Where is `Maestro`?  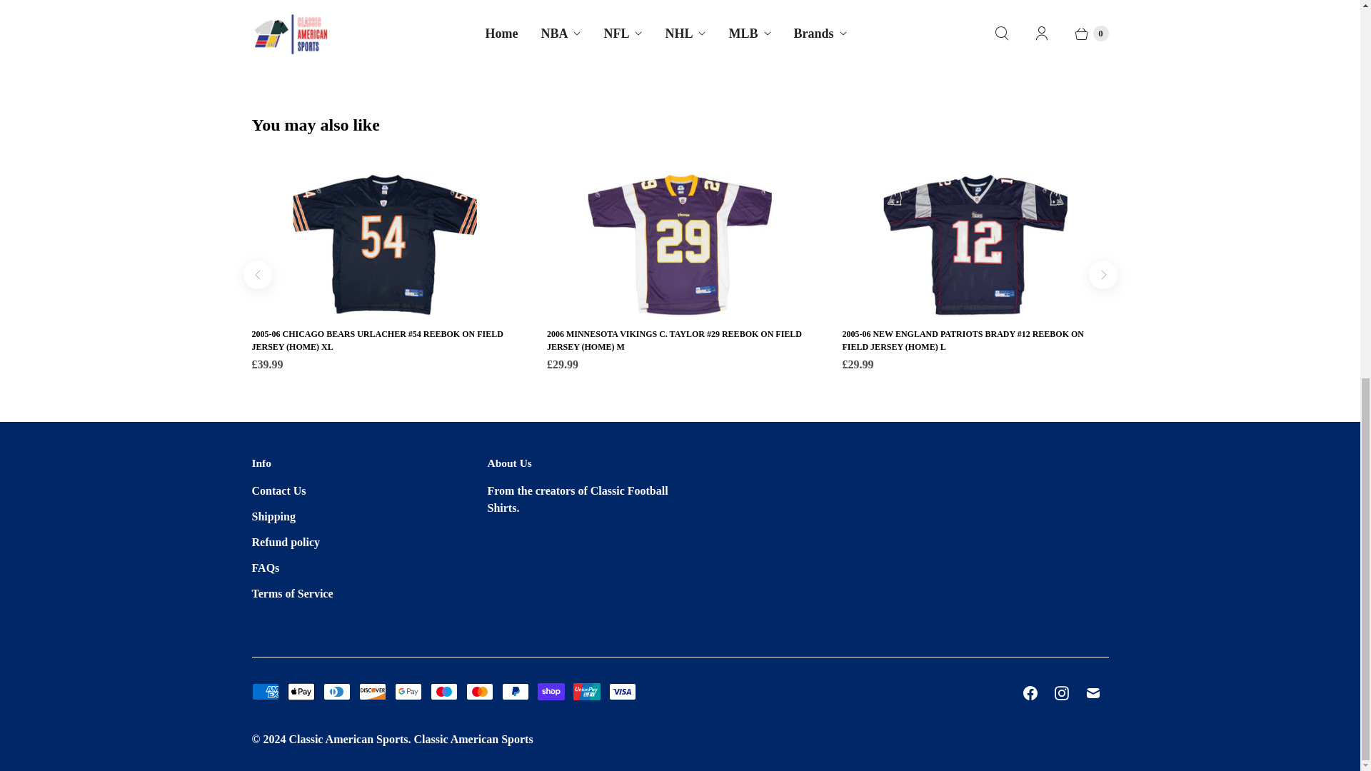
Maestro is located at coordinates (443, 691).